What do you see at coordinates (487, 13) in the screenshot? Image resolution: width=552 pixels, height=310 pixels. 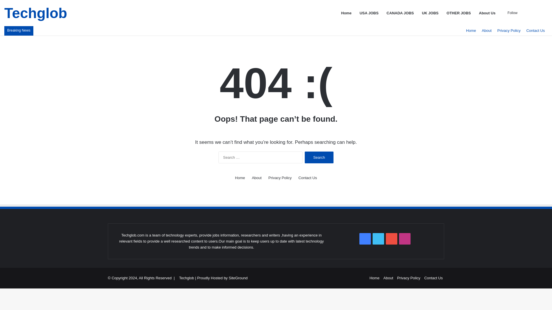 I see `About Us` at bounding box center [487, 13].